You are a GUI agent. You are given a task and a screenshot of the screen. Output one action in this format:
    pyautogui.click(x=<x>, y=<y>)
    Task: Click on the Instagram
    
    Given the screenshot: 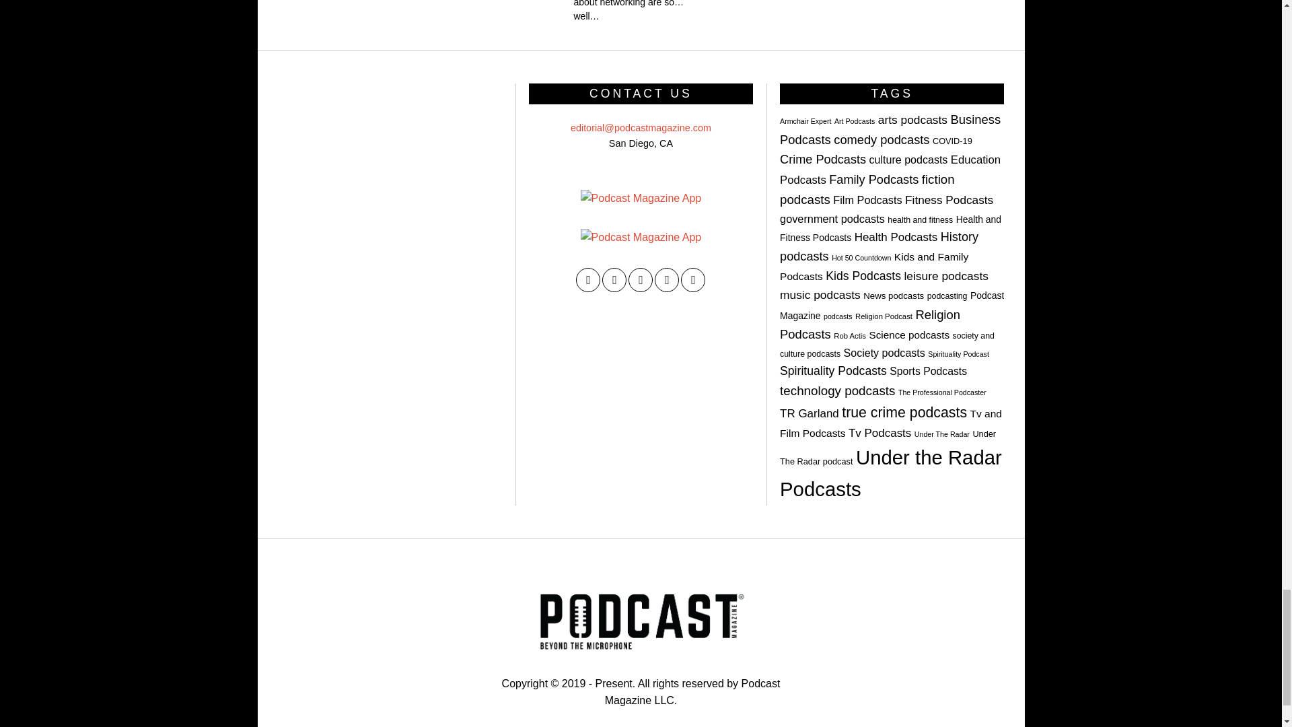 What is the action you would take?
    pyautogui.click(x=640, y=280)
    